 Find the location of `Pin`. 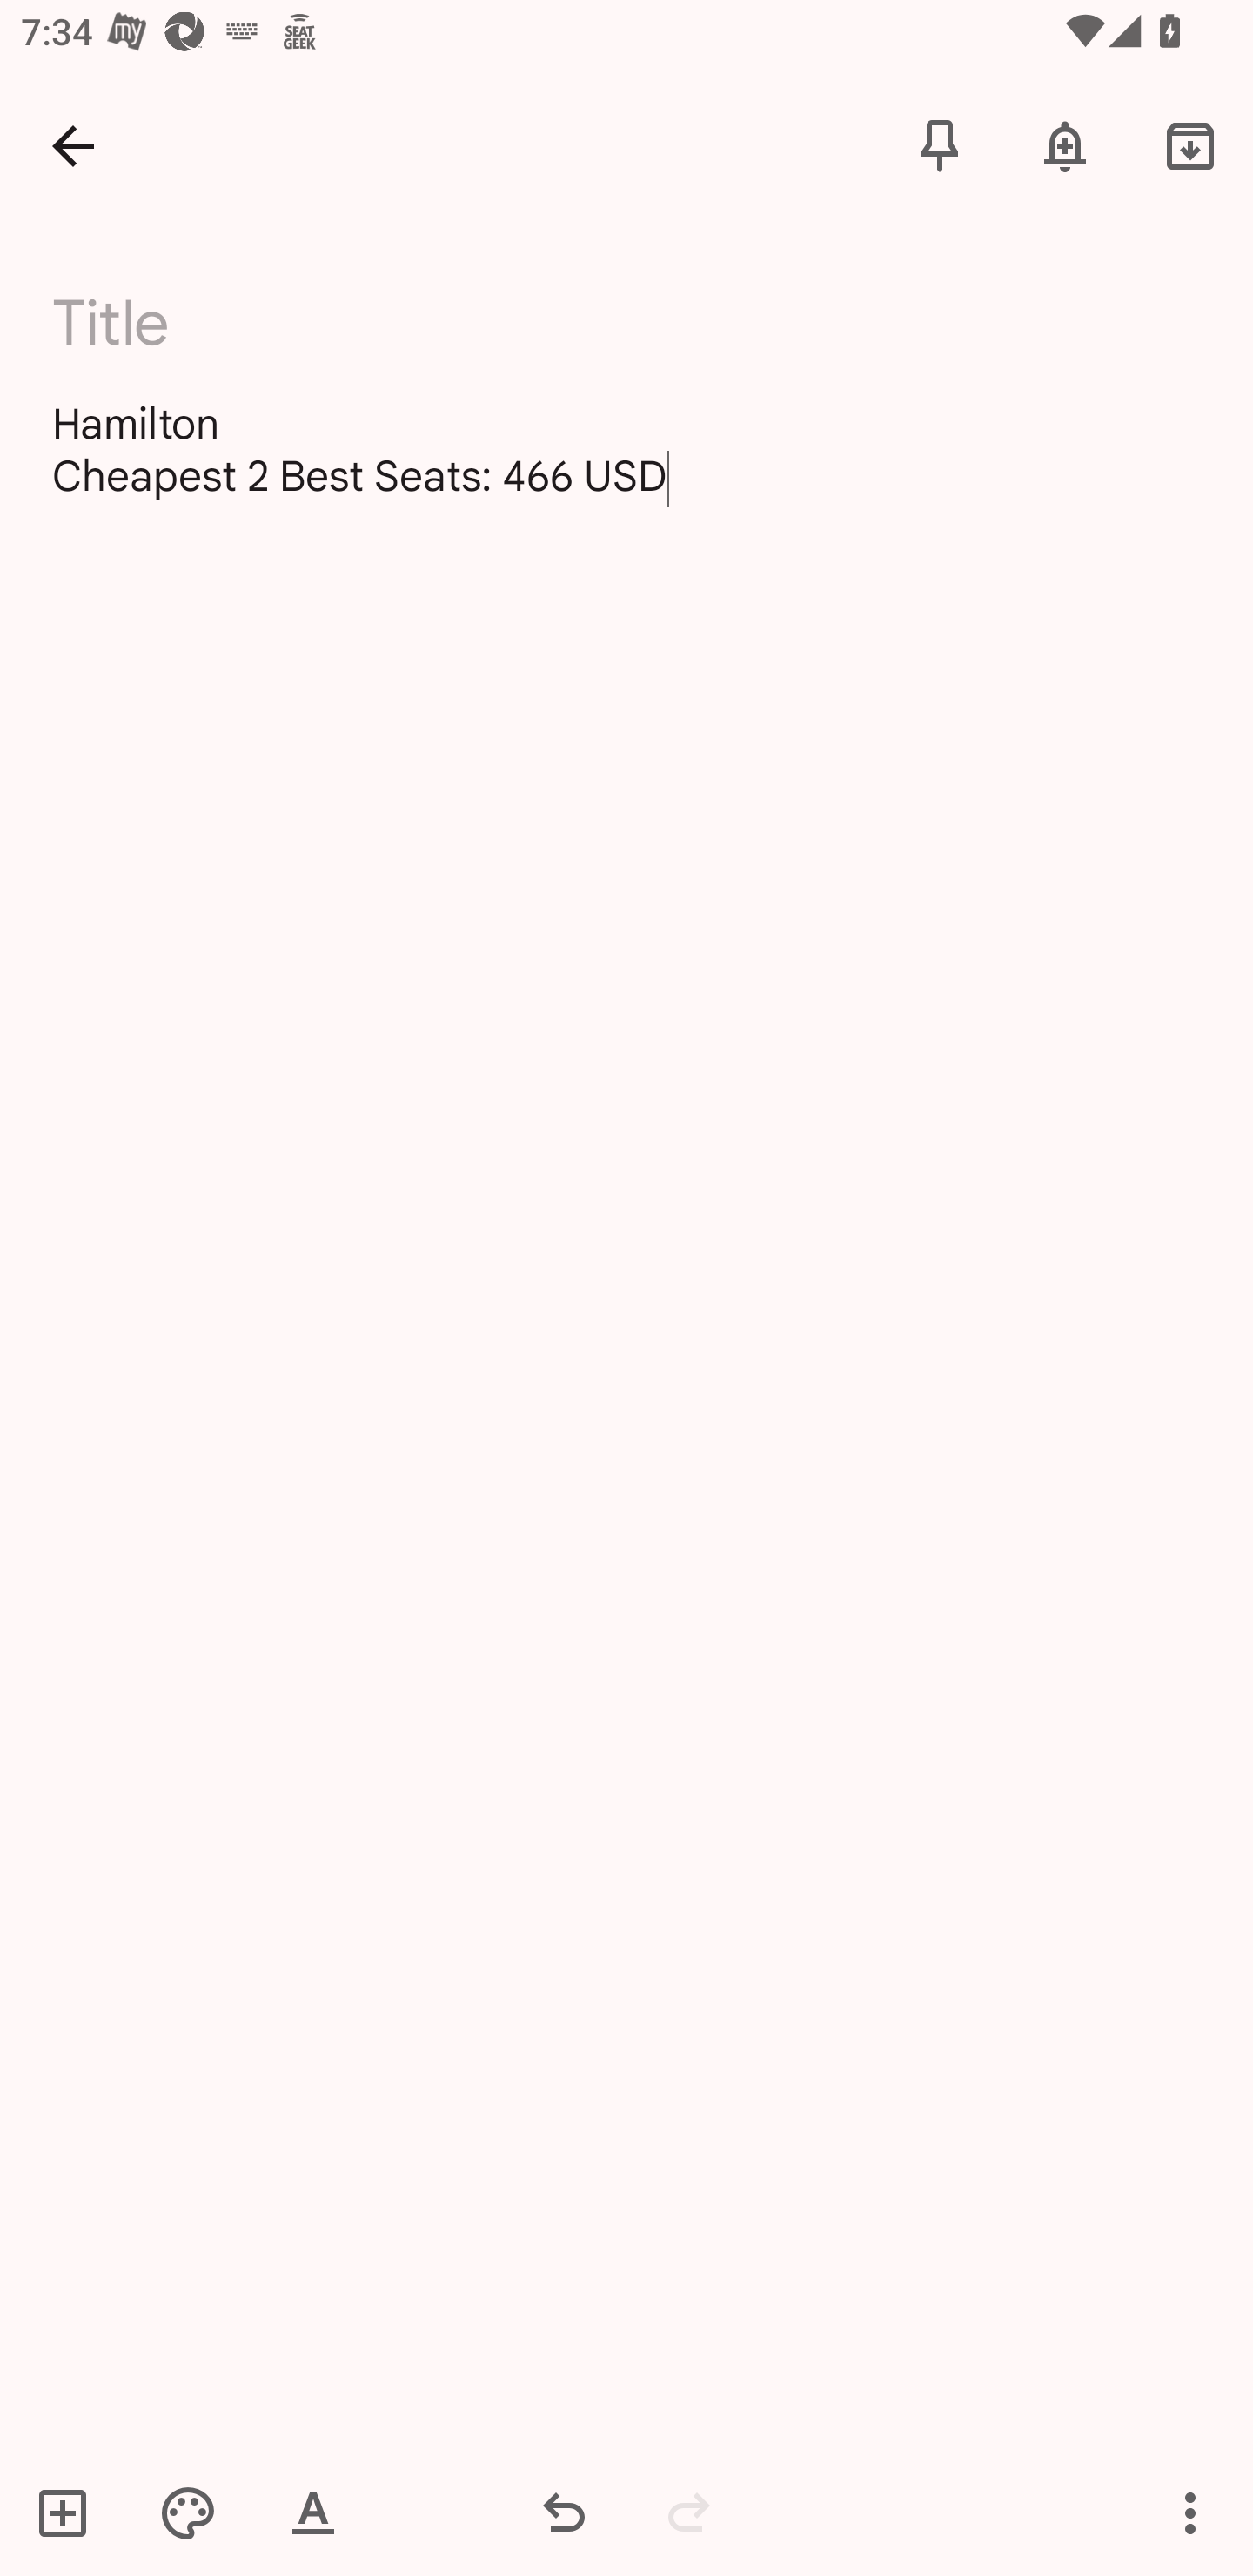

Pin is located at coordinates (940, 144).